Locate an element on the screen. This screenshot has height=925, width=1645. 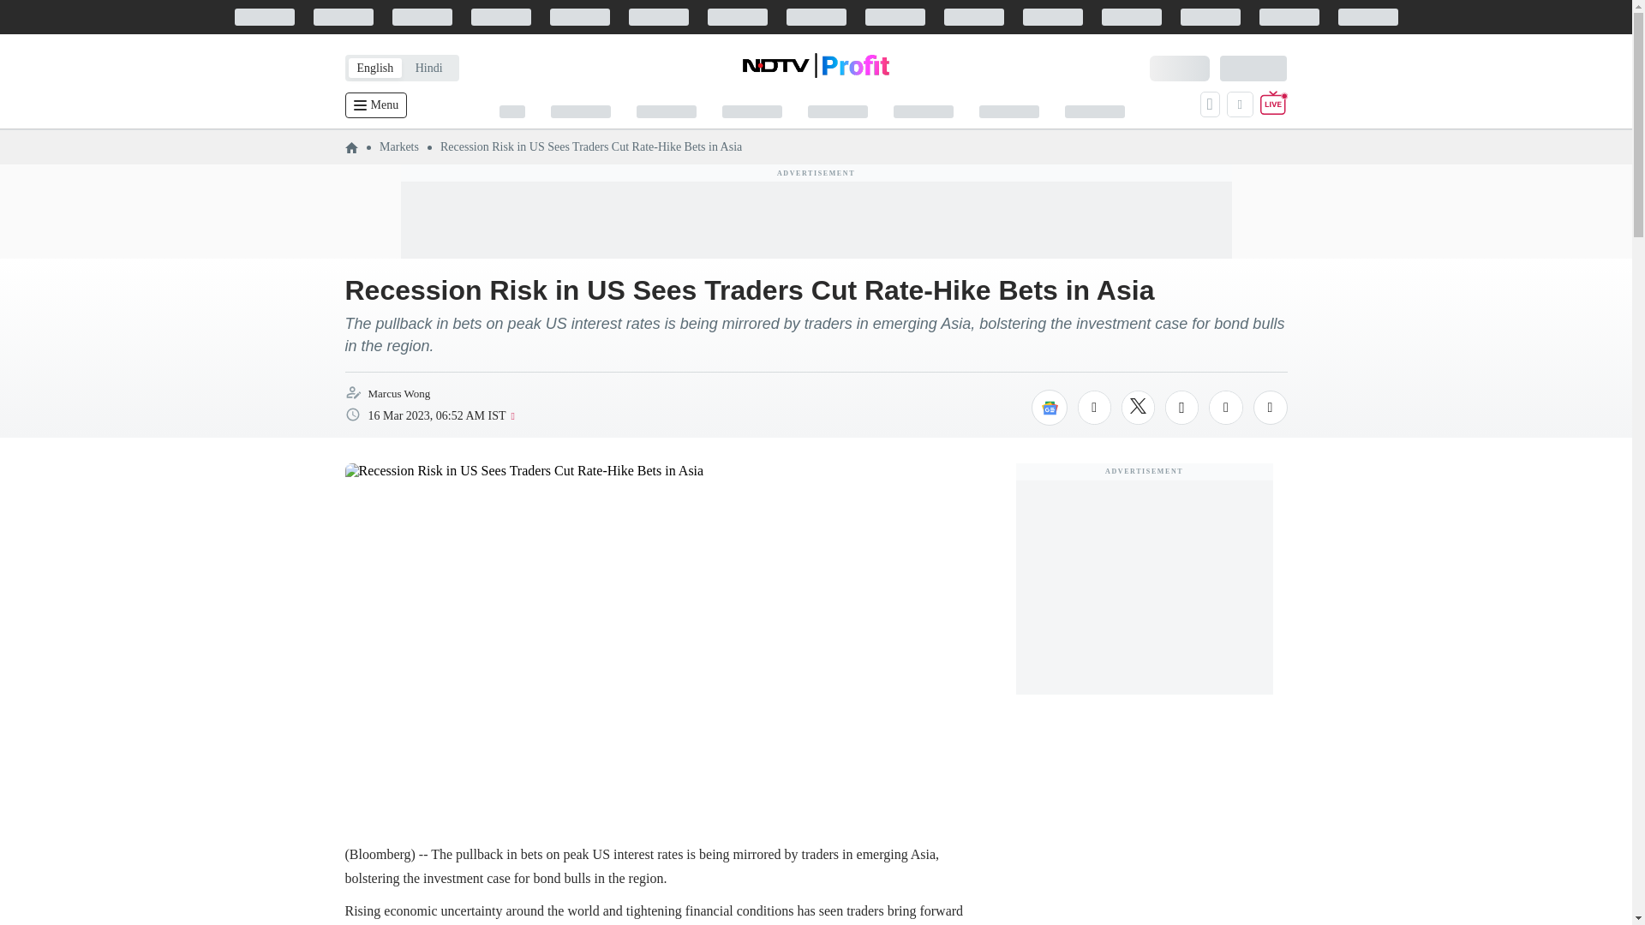
English is located at coordinates (374, 68).